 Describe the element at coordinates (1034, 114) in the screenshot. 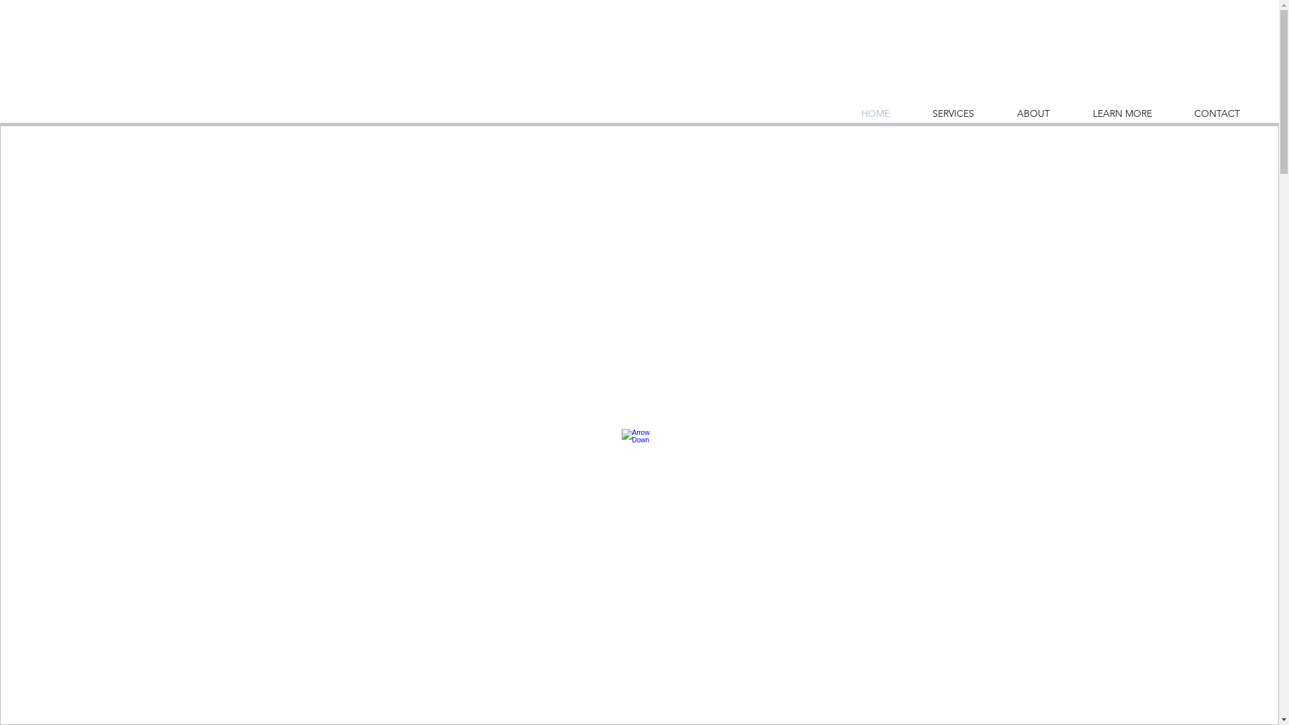

I see `ABOUT` at that location.